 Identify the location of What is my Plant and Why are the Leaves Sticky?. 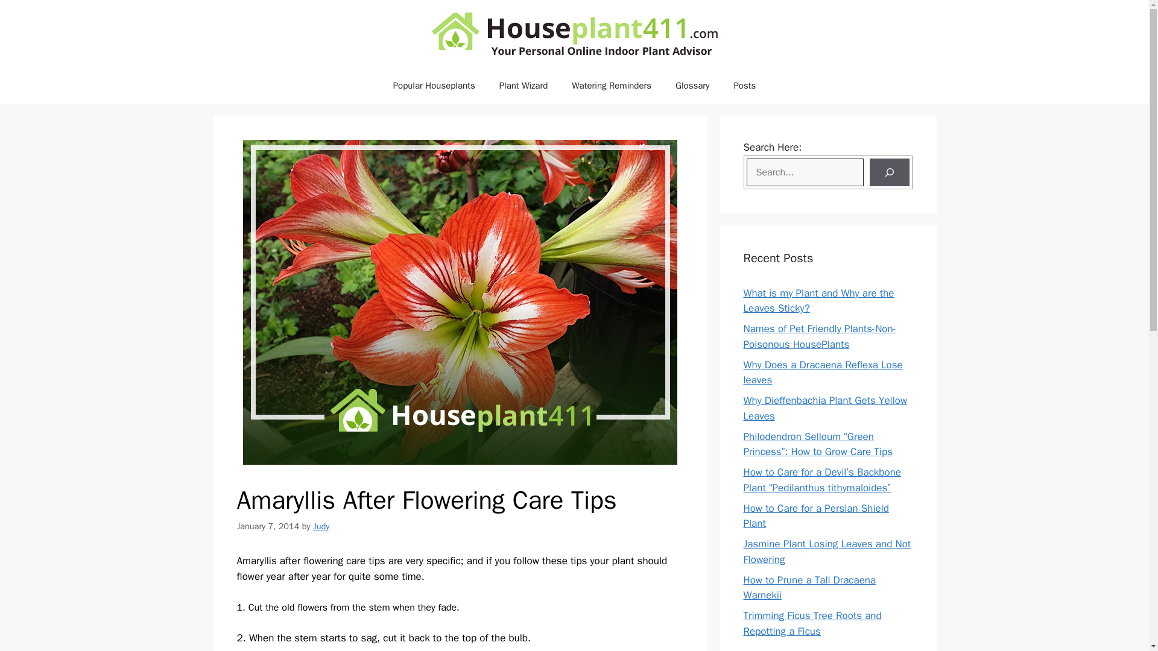
(818, 301).